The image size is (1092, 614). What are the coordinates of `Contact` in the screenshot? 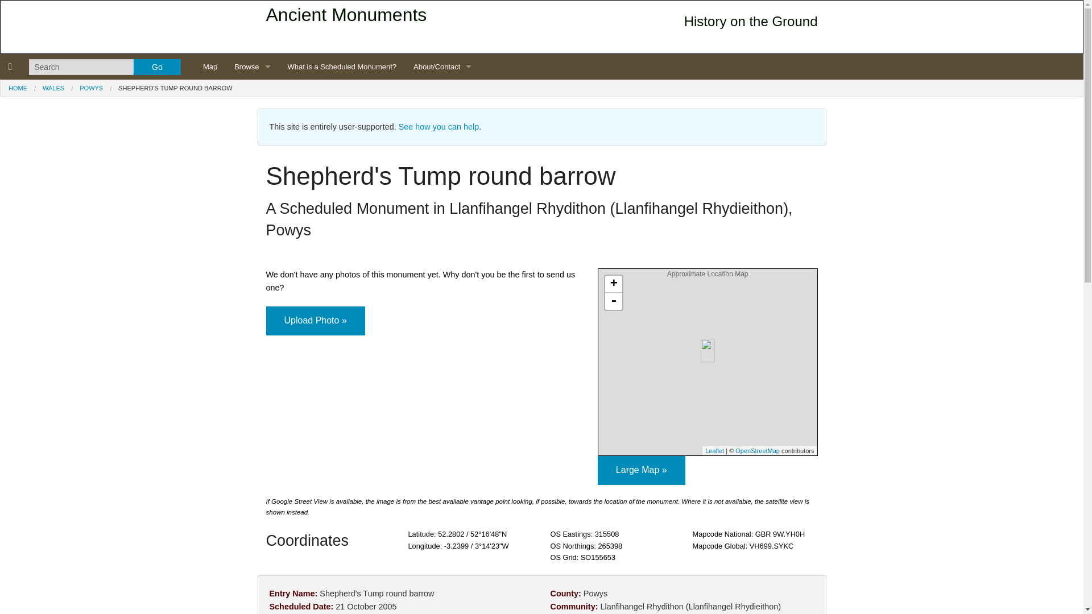 It's located at (442, 169).